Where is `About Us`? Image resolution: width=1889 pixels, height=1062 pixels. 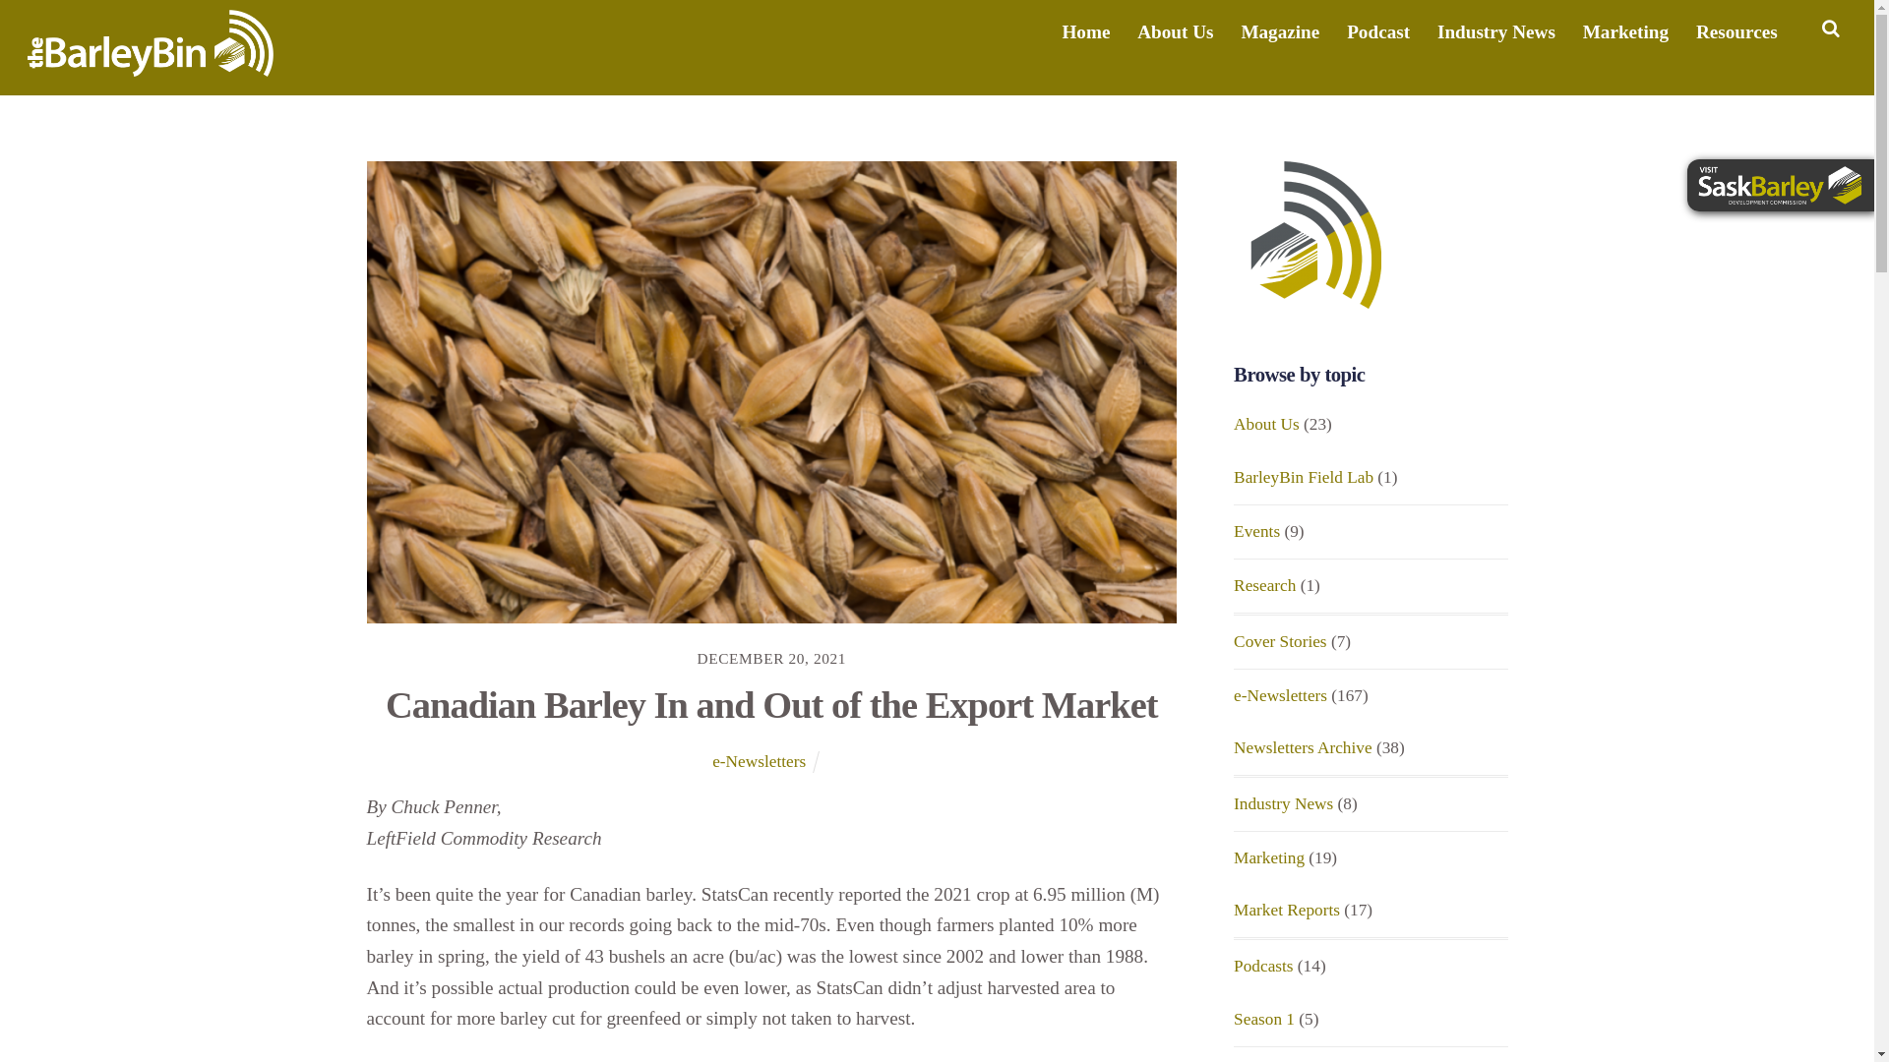
About Us is located at coordinates (1265, 424).